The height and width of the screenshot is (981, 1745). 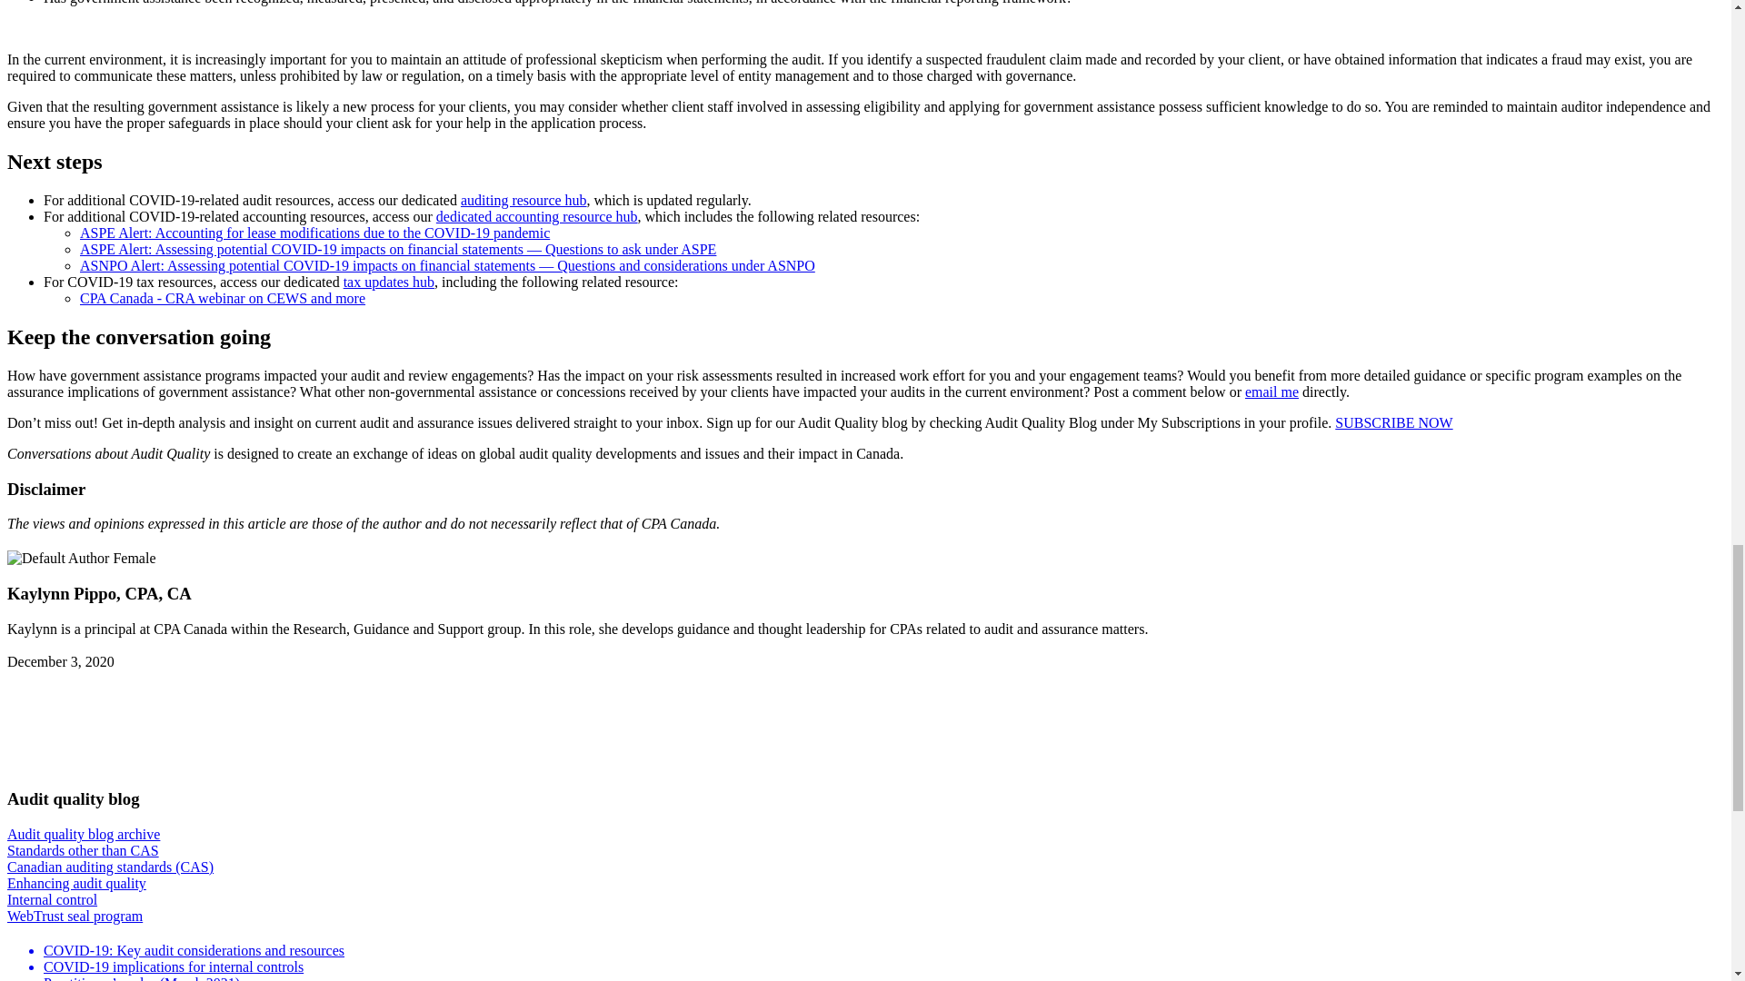 I want to click on Default Author Female, so click(x=82, y=558).